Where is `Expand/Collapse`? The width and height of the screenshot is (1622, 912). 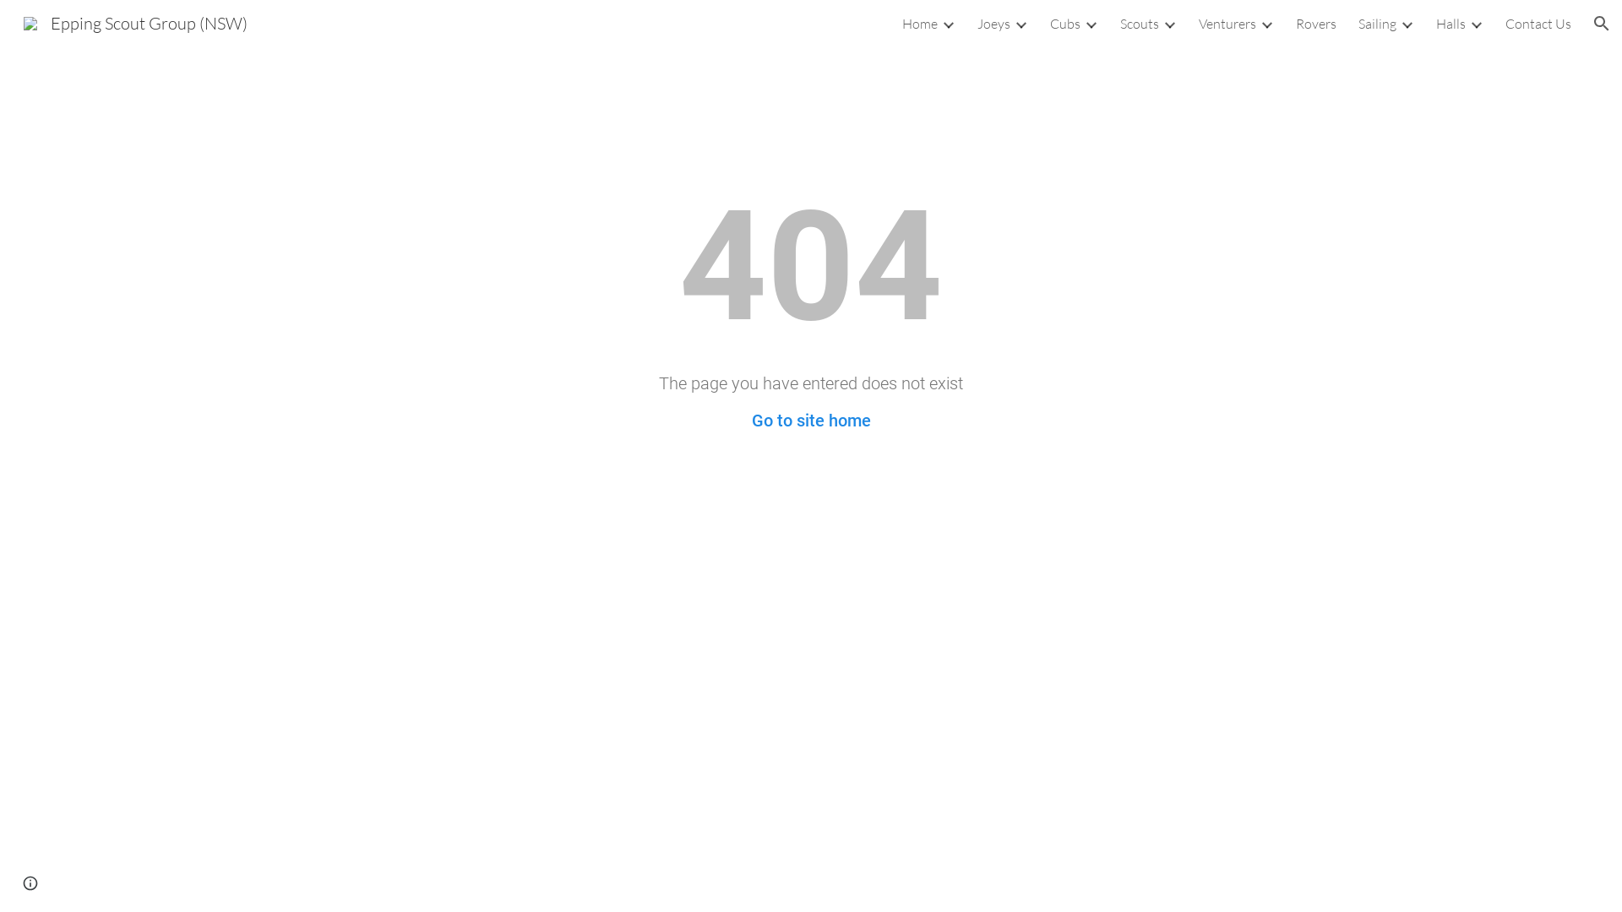 Expand/Collapse is located at coordinates (1476, 24).